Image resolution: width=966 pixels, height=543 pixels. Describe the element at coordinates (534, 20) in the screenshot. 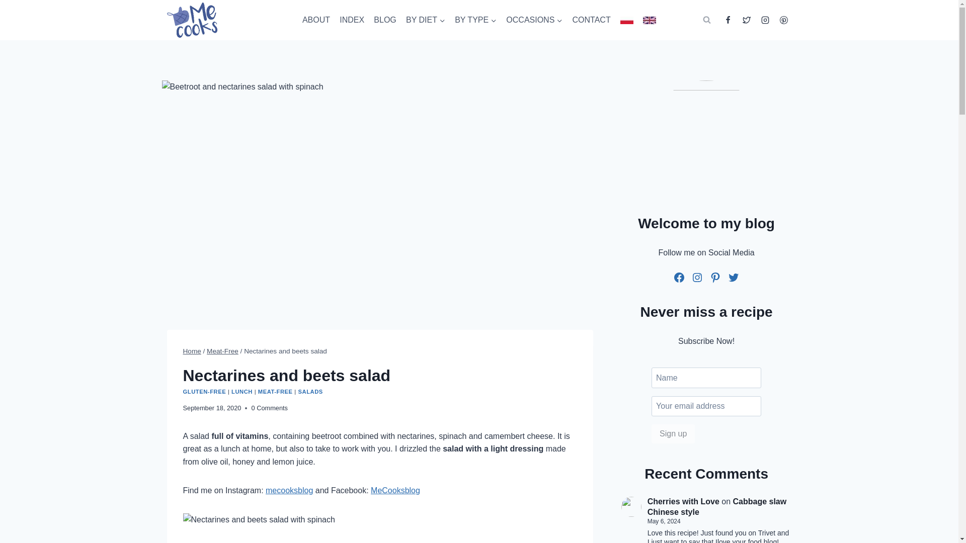

I see `OCCASIONS` at that location.